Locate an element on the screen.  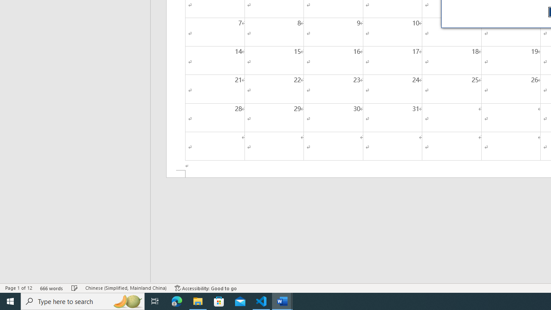
Task View is located at coordinates (155, 301).